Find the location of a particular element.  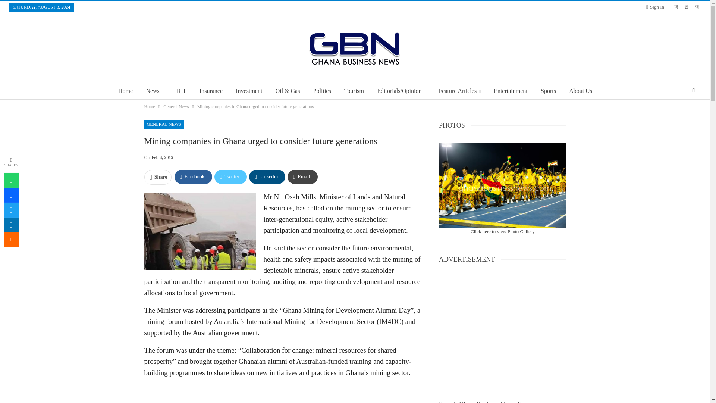

Twitter is located at coordinates (230, 176).